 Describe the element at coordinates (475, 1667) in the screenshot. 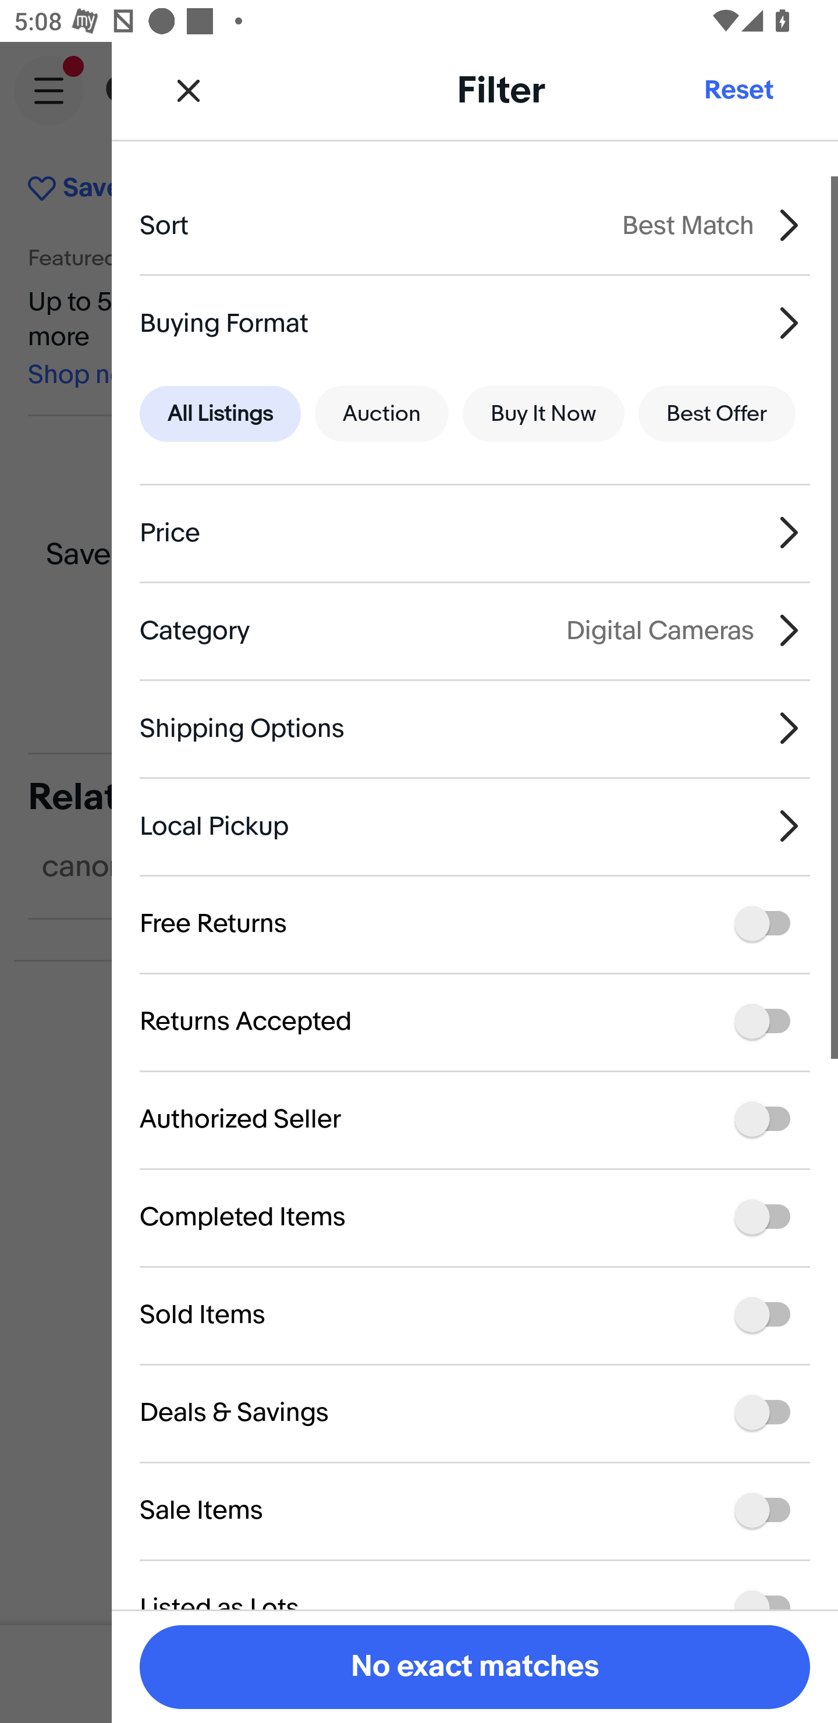

I see `No exact matches` at that location.